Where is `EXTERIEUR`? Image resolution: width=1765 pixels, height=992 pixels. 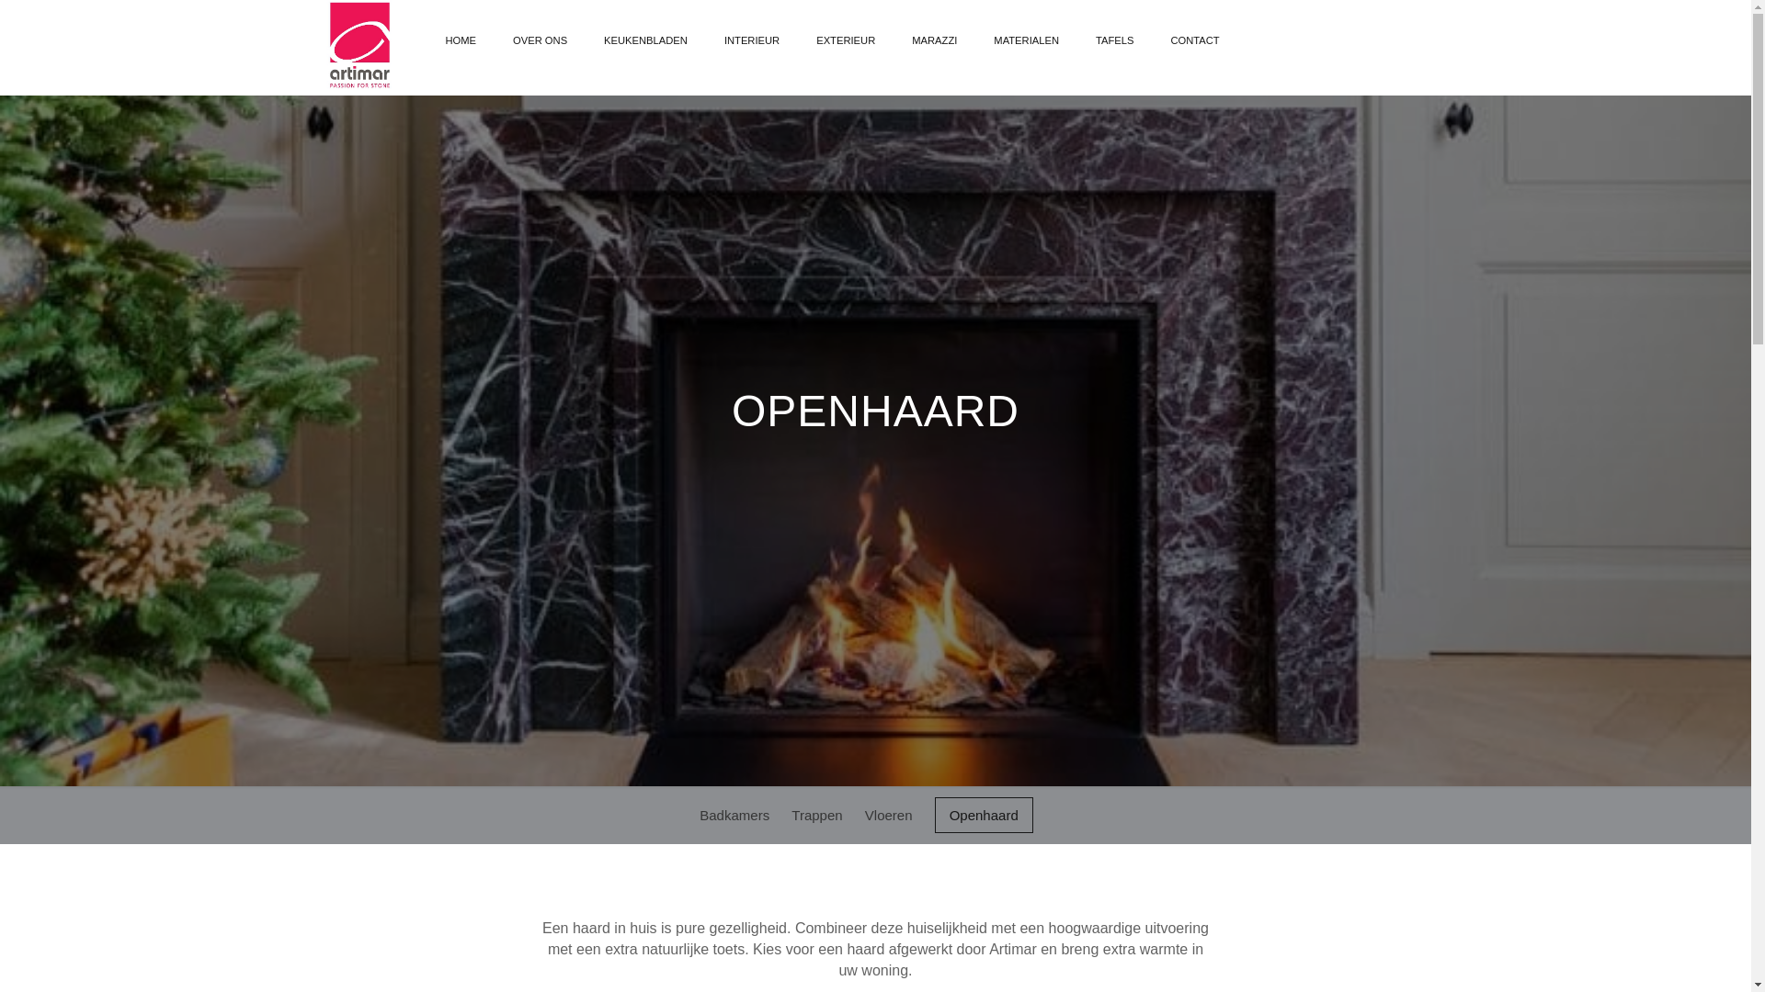 EXTERIEUR is located at coordinates (846, 40).